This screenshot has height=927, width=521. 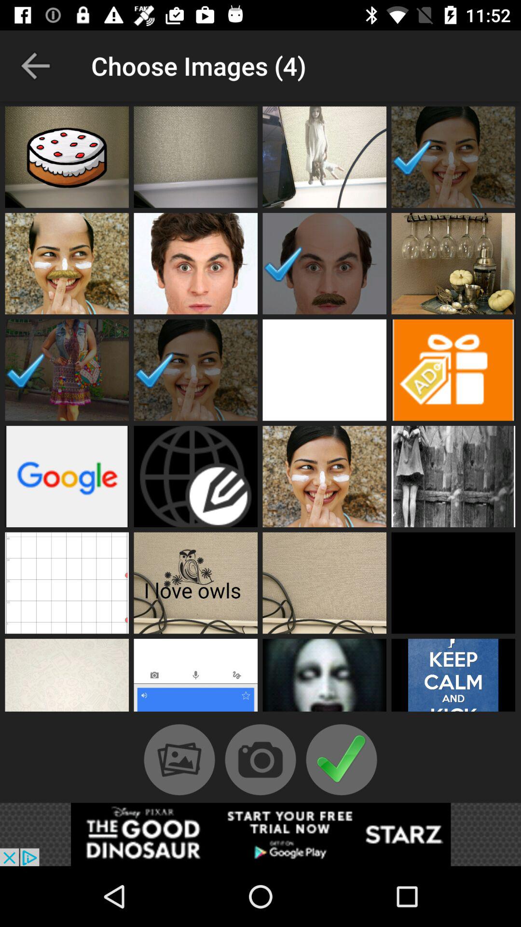 I want to click on choose profile, so click(x=196, y=264).